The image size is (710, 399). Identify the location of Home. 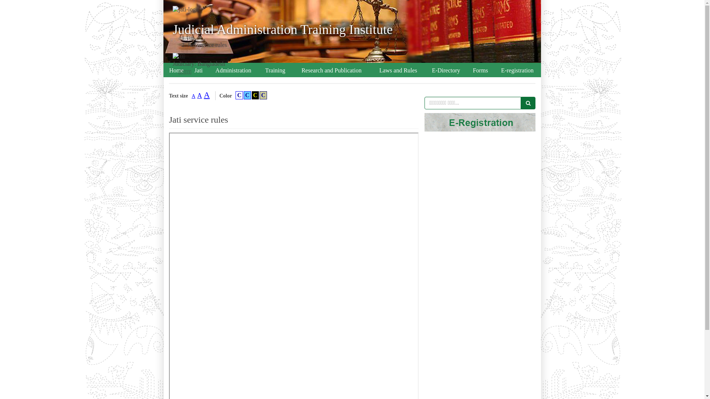
(176, 71).